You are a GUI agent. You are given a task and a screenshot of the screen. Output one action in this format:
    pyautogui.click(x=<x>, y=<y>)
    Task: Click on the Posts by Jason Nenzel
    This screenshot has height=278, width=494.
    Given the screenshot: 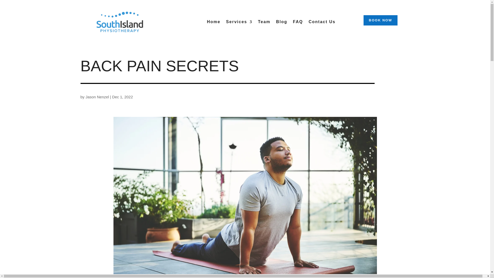 What is the action you would take?
    pyautogui.click(x=97, y=97)
    